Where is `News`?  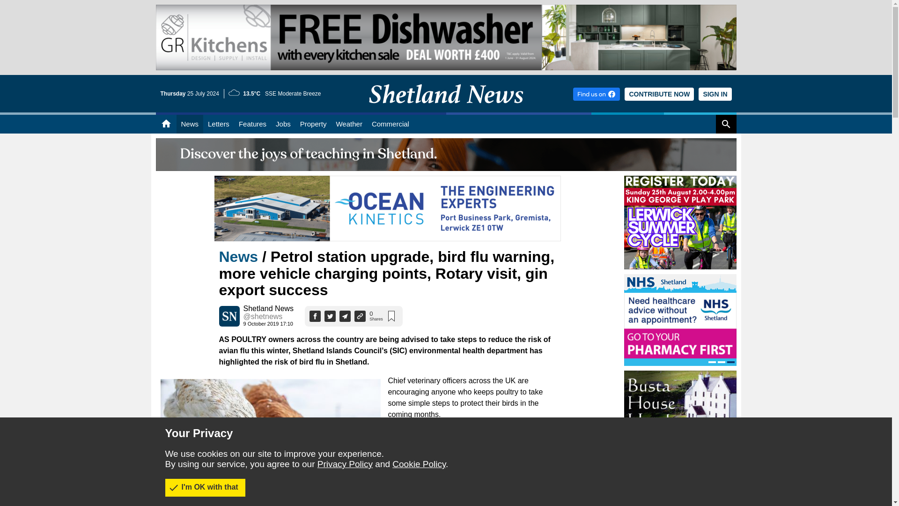
News is located at coordinates (189, 124).